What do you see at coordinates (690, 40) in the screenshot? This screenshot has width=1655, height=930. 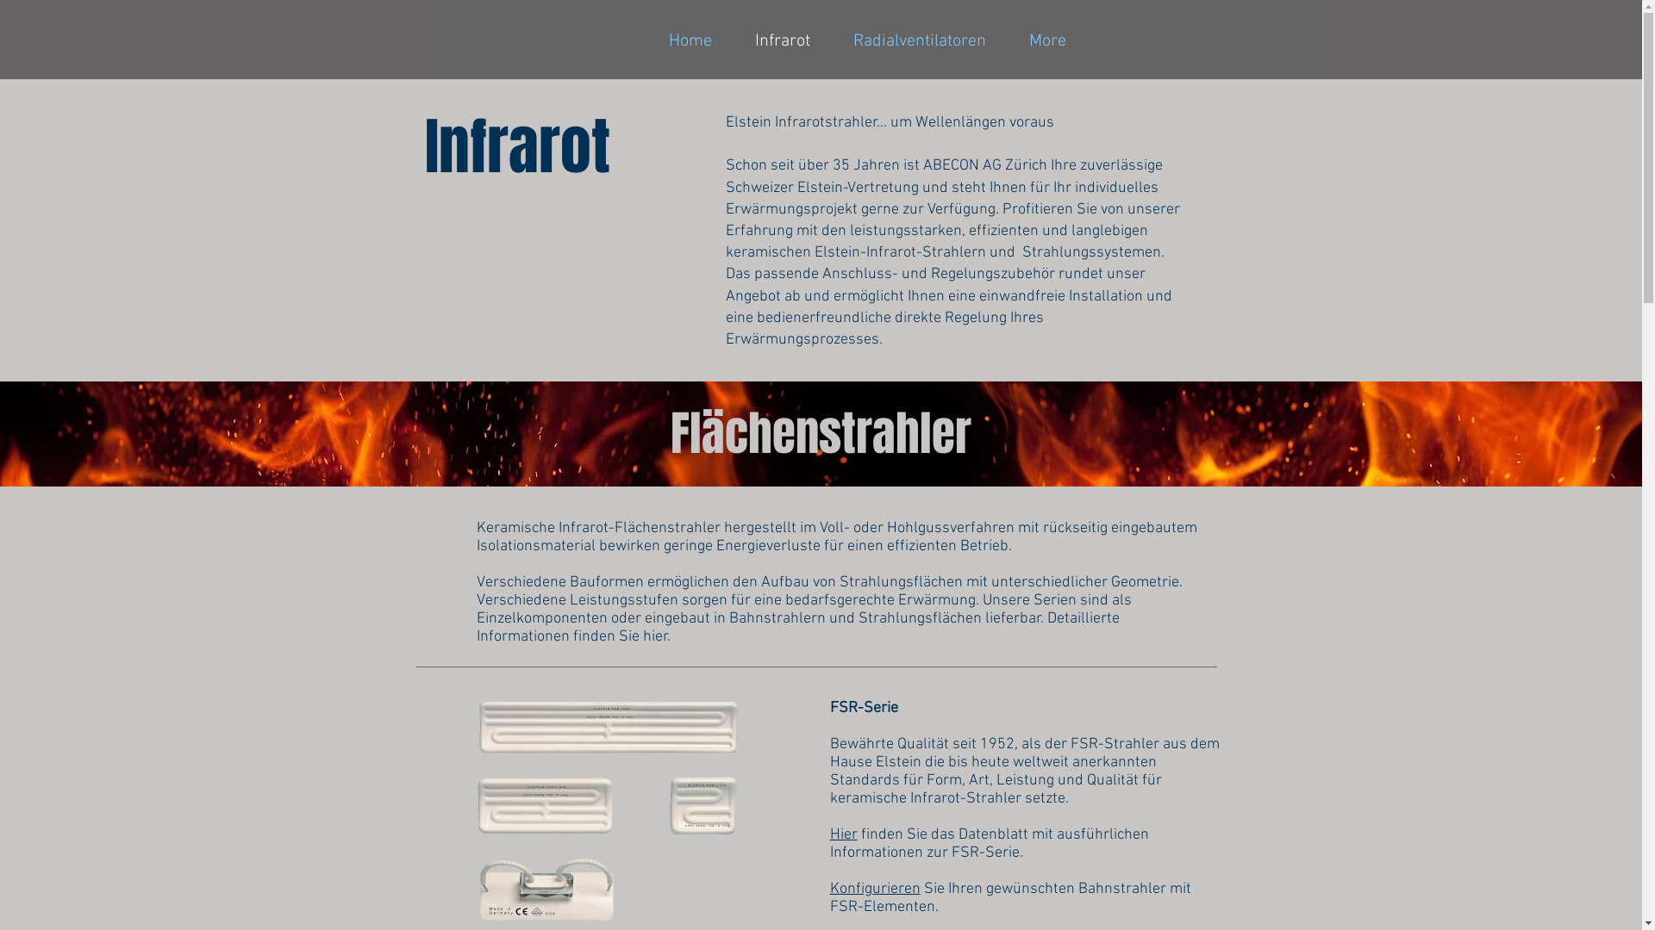 I see `Home` at bounding box center [690, 40].